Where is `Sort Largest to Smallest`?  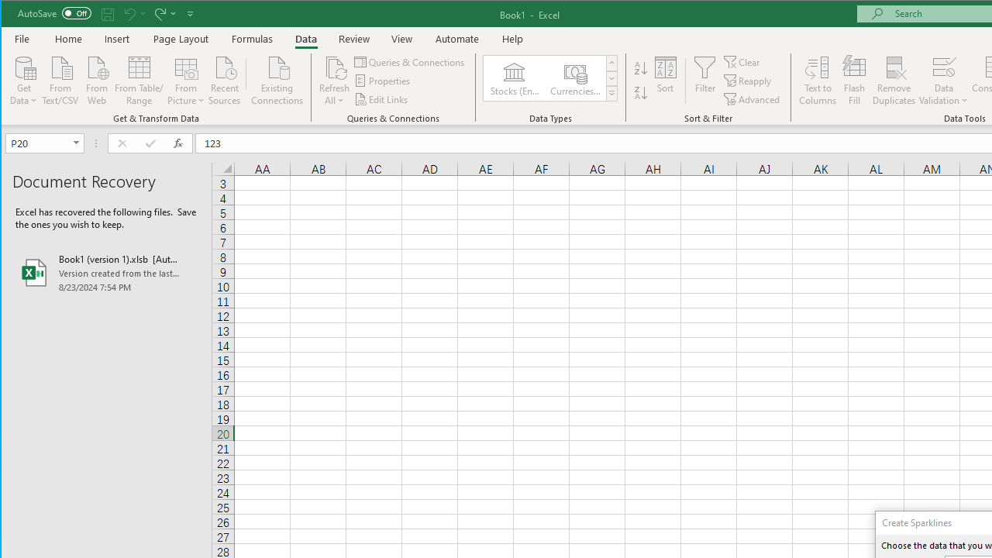 Sort Largest to Smallest is located at coordinates (641, 93).